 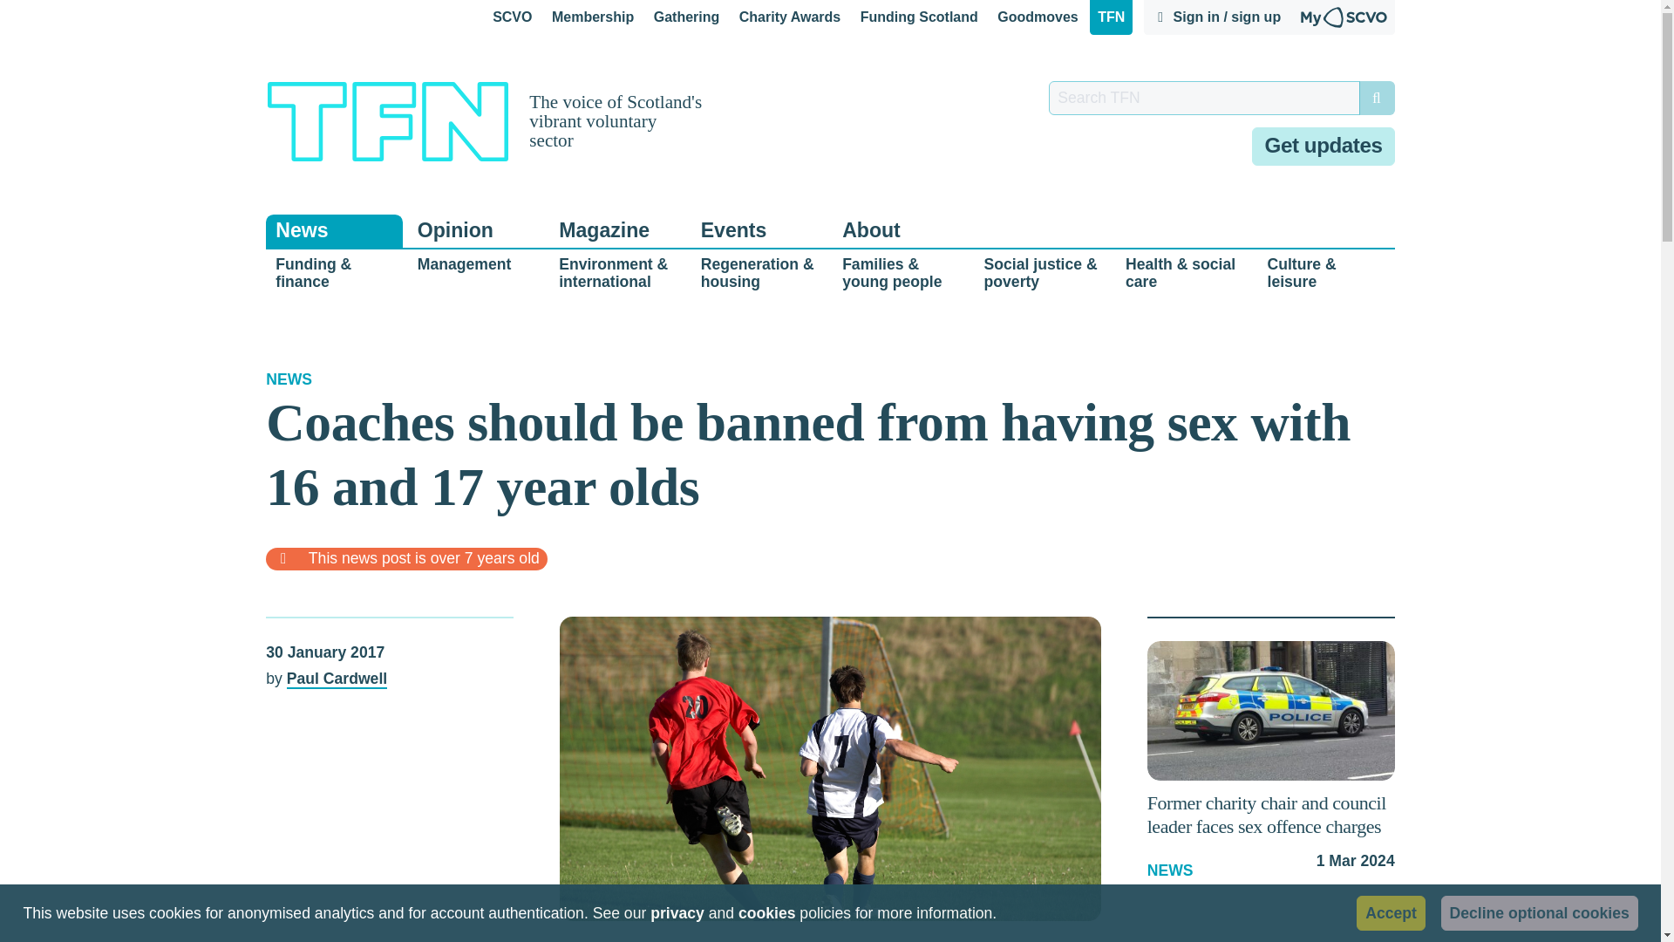 What do you see at coordinates (1038, 17) in the screenshot?
I see `Goodmoves` at bounding box center [1038, 17].